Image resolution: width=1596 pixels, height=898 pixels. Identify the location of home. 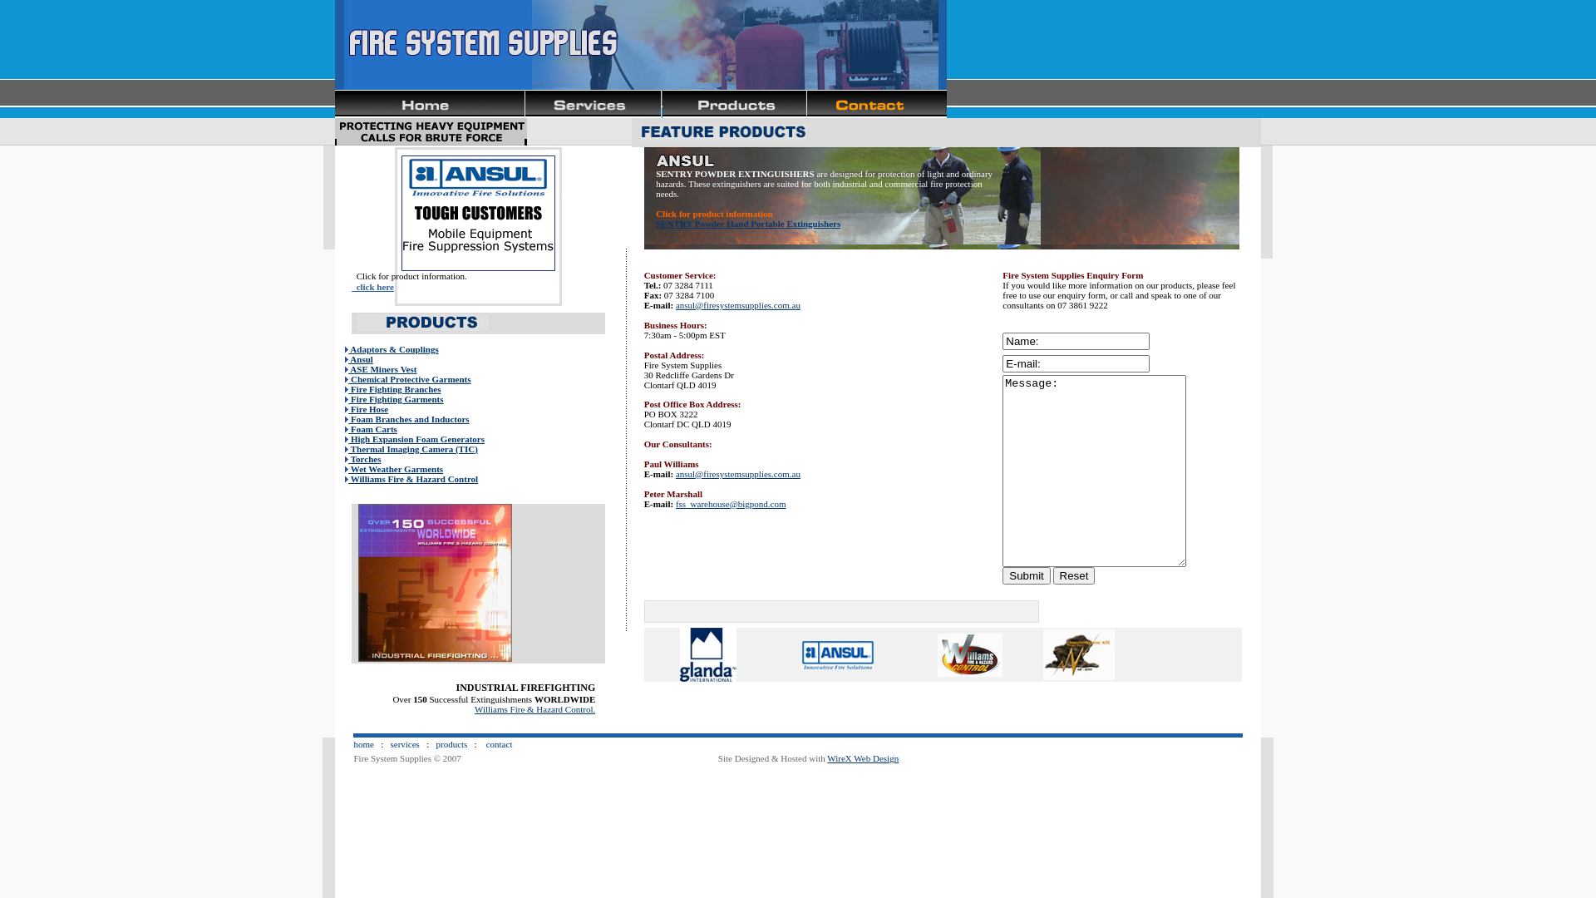
(363, 743).